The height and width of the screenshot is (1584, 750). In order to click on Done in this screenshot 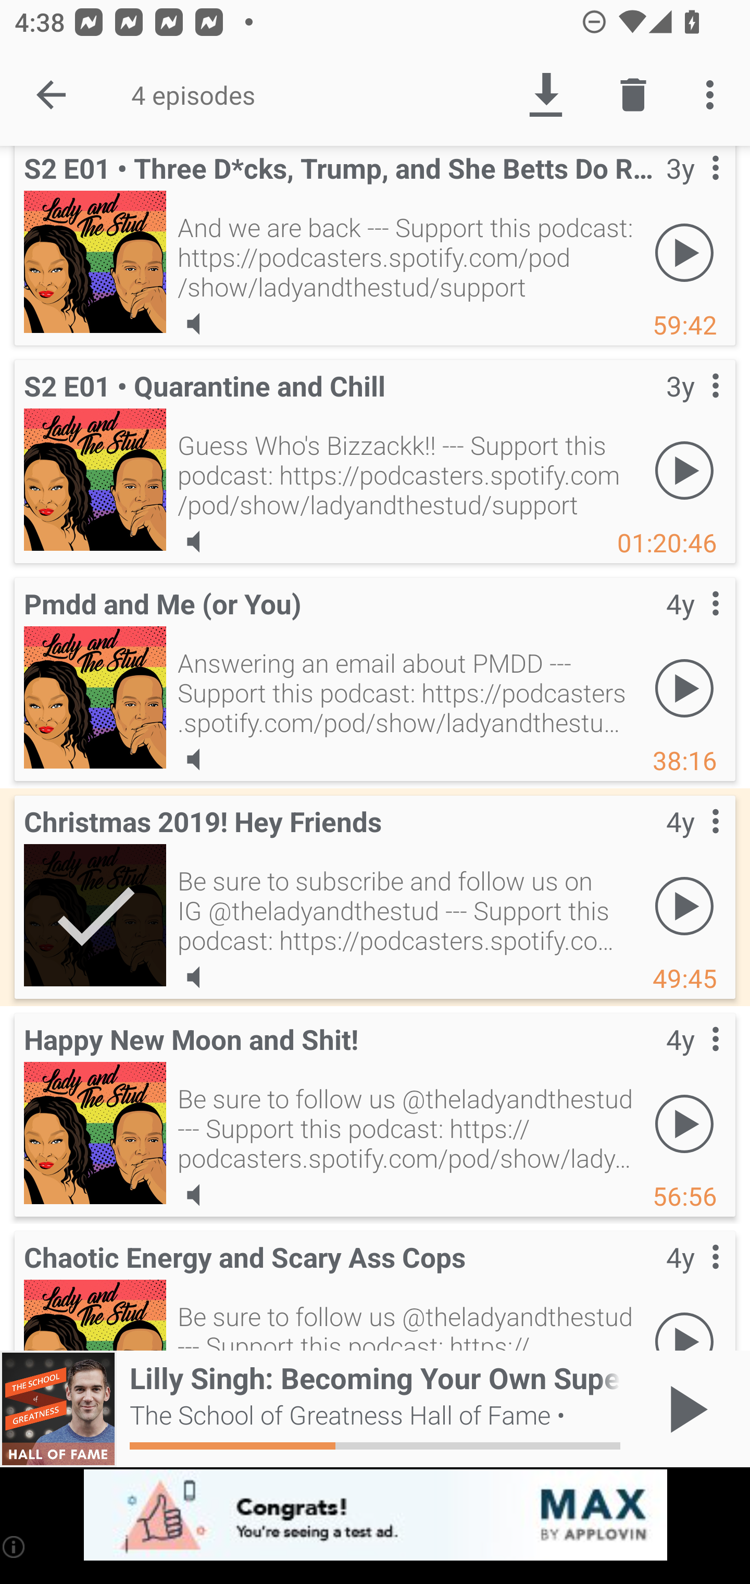, I will do `click(51, 95)`.